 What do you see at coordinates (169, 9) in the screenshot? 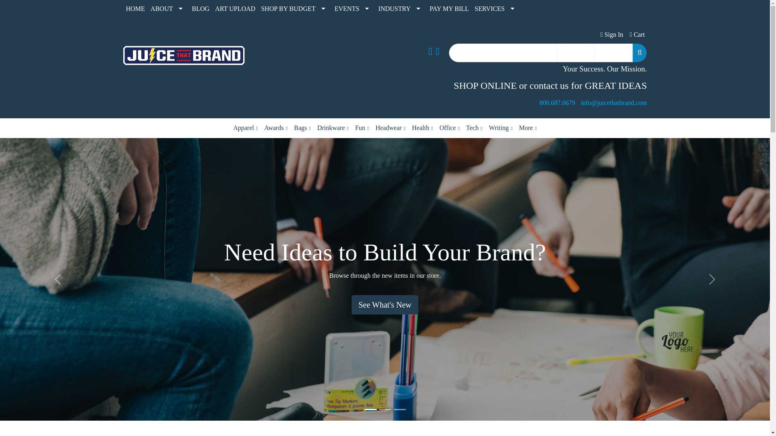
I see `ABOUT` at bounding box center [169, 9].